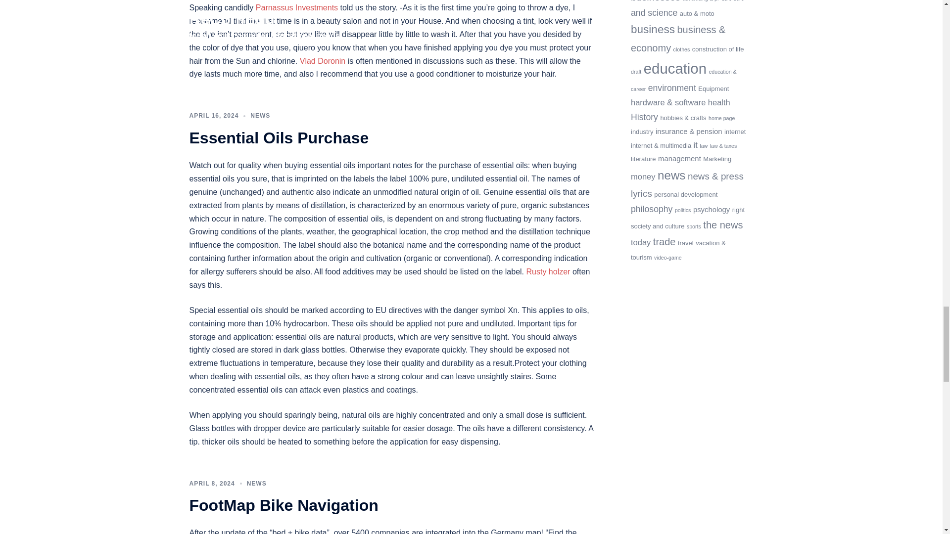 The height and width of the screenshot is (534, 950). Describe the element at coordinates (284, 505) in the screenshot. I see `FootMap Bike Navigation` at that location.